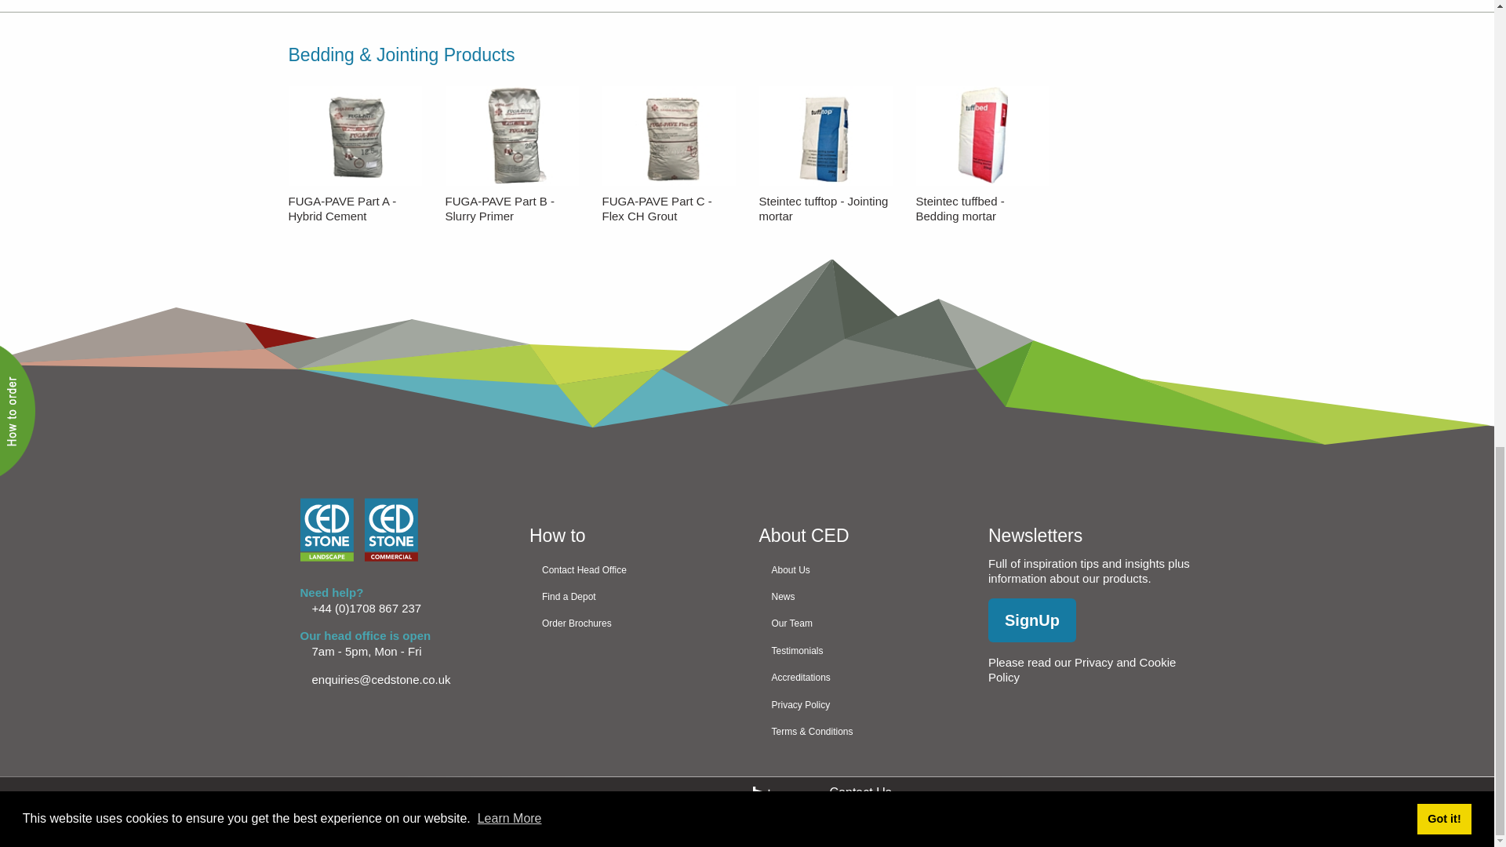 The image size is (1506, 847). I want to click on subscribe to CED Stone newsletter, so click(1032, 620).